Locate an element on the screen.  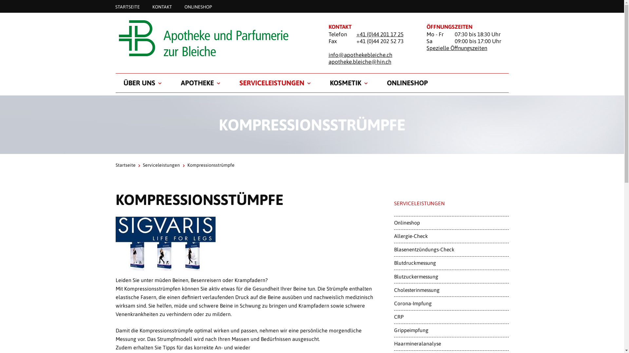
ONLINESHOP is located at coordinates (407, 83).